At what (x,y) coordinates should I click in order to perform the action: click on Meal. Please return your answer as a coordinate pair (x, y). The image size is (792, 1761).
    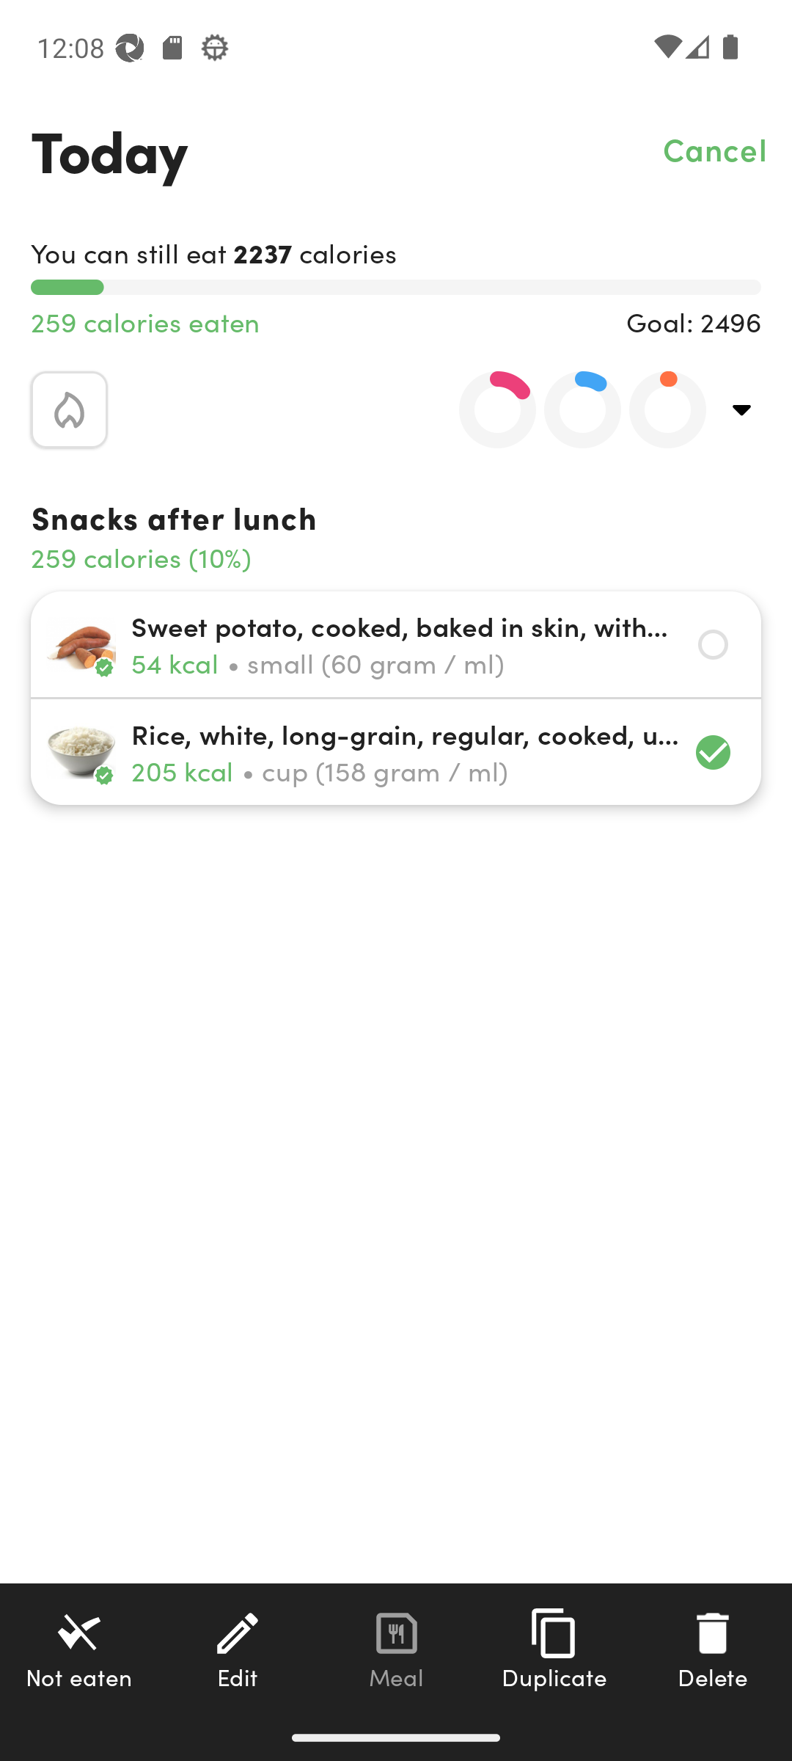
    Looking at the image, I should click on (396, 1649).